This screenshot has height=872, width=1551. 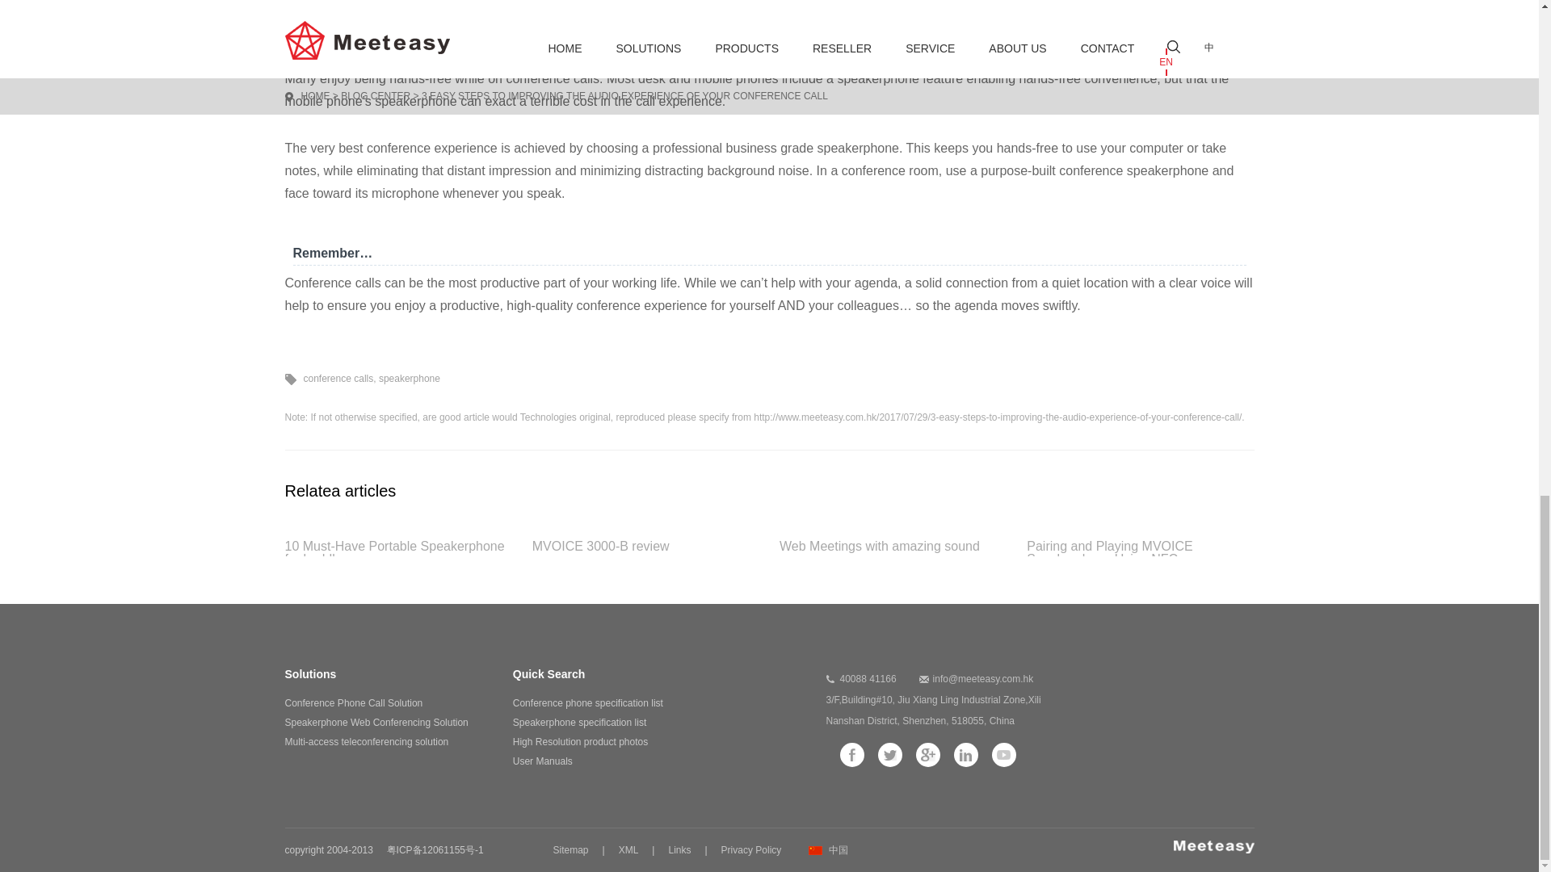 What do you see at coordinates (409, 379) in the screenshot?
I see `speakerphone` at bounding box center [409, 379].